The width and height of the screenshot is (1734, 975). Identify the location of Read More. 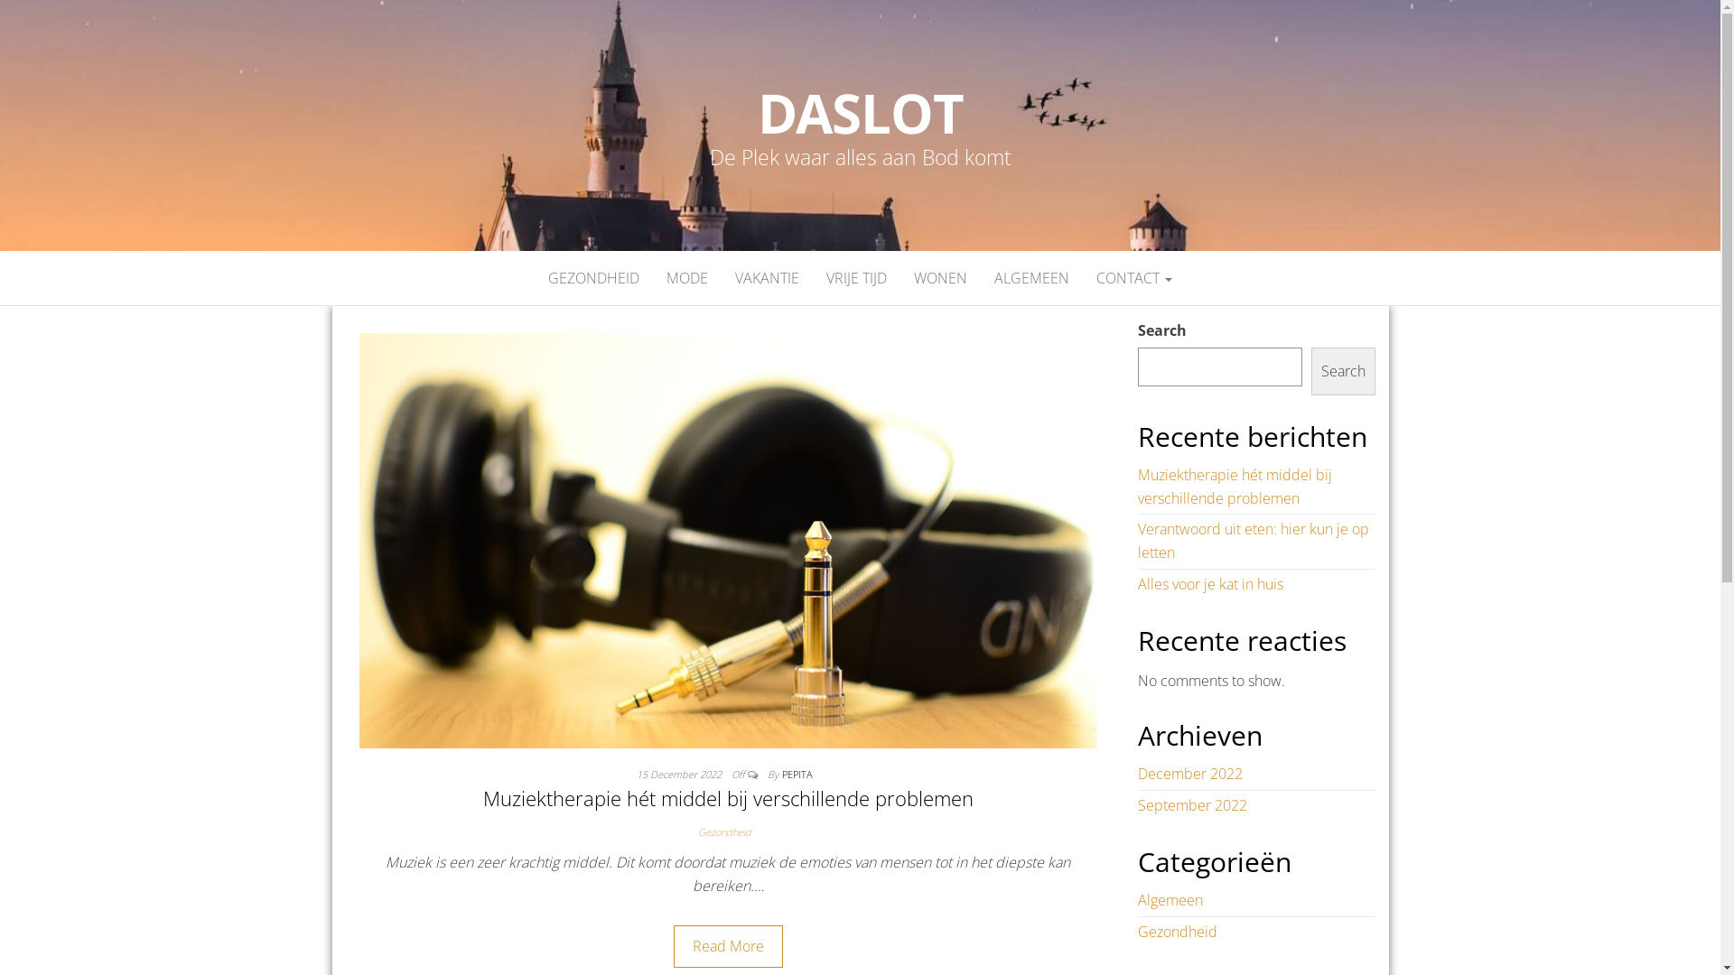
(728, 947).